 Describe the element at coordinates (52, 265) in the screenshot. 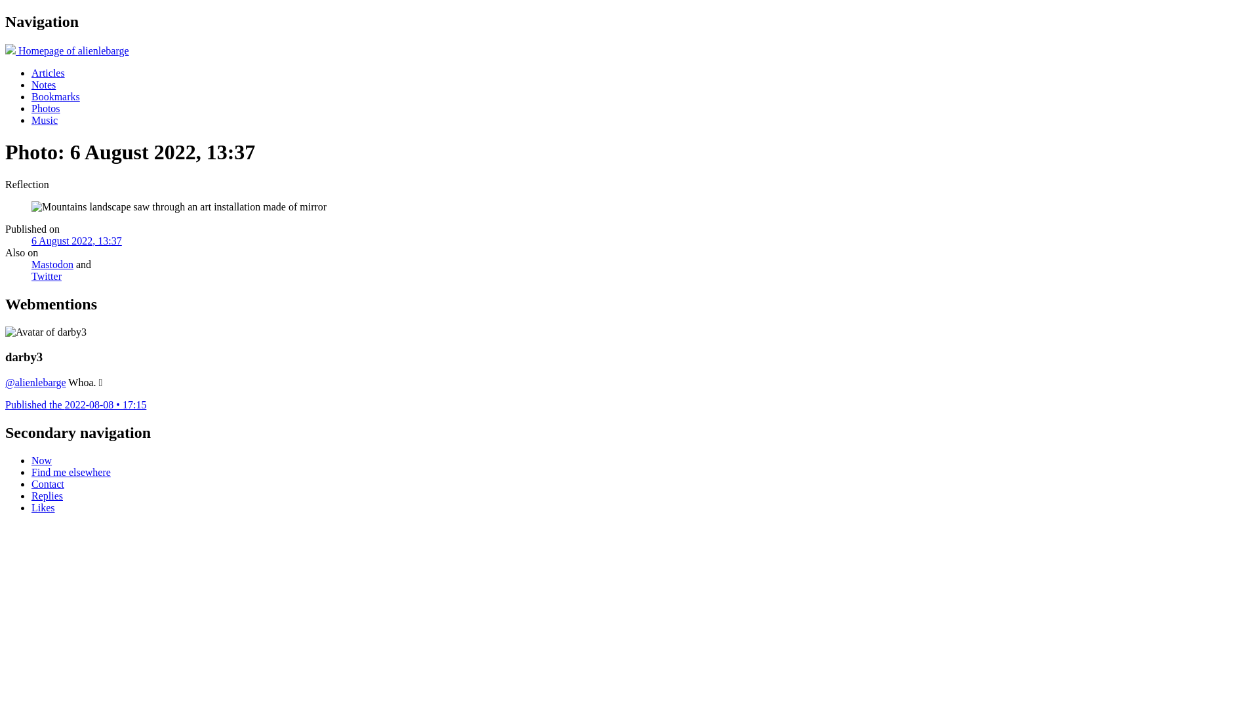

I see `Mastodon` at that location.